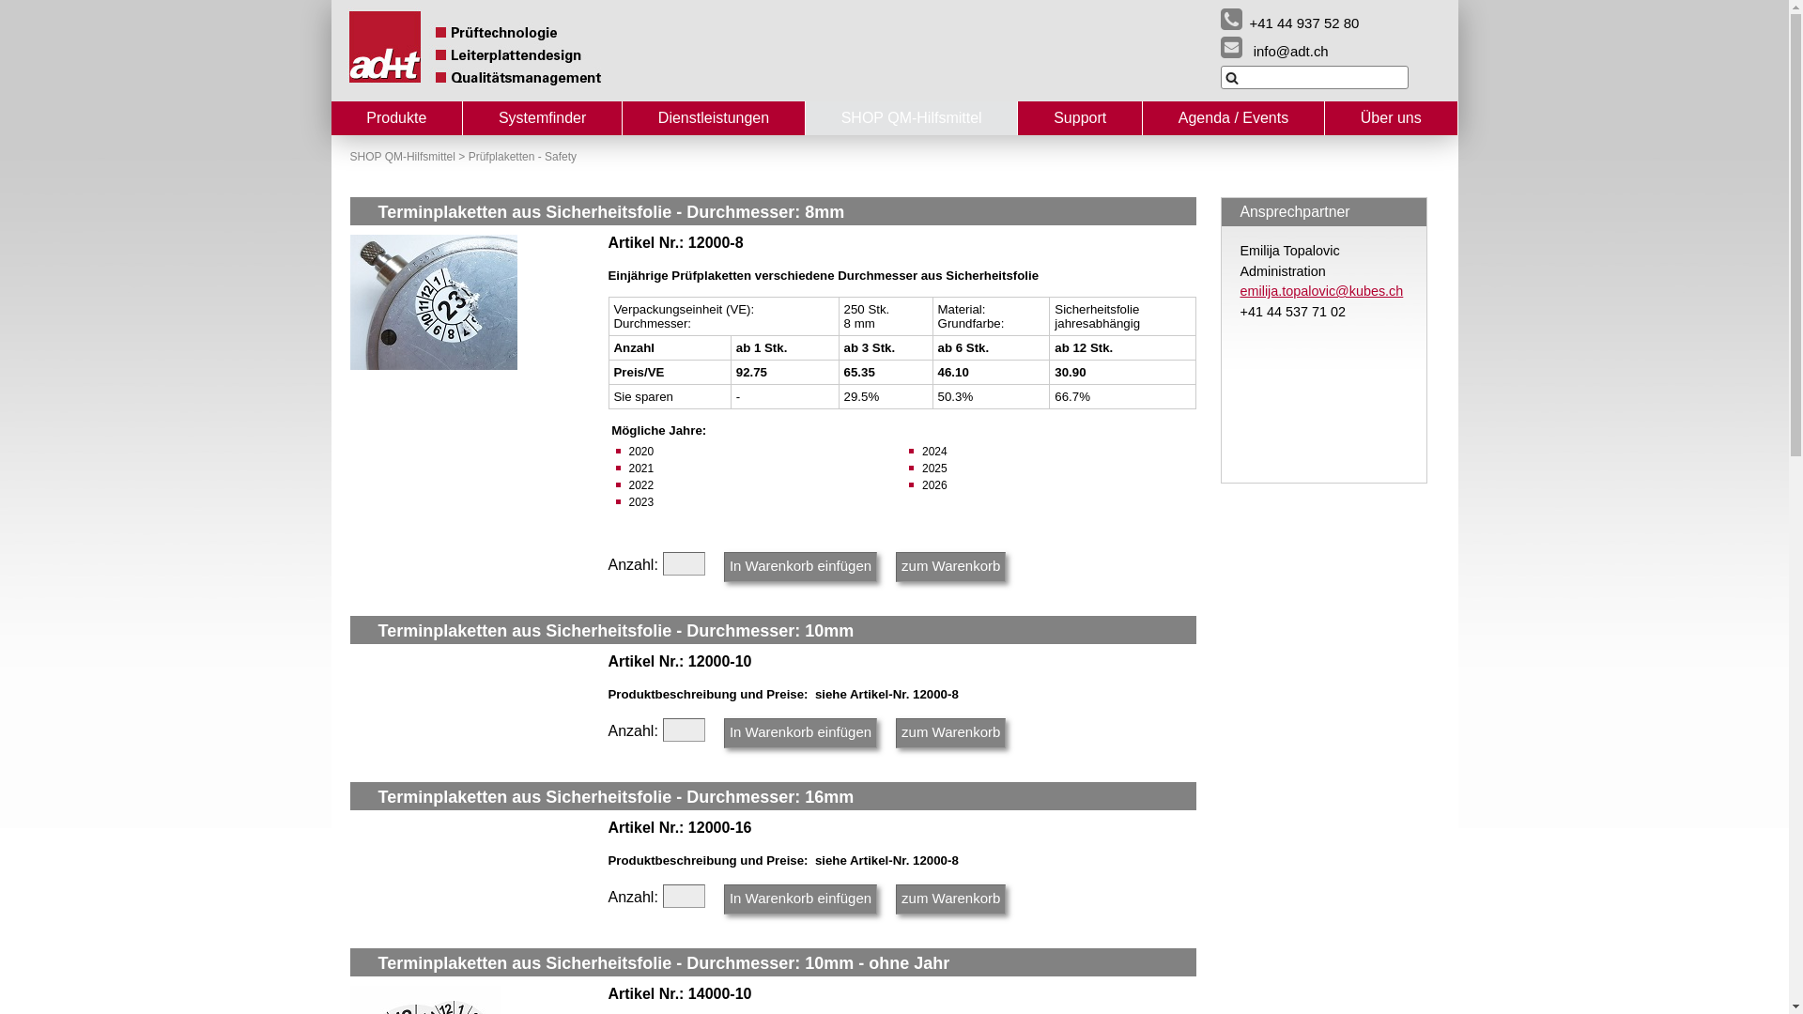  I want to click on emilija.topalovic@kubes.ch, so click(1321, 291).